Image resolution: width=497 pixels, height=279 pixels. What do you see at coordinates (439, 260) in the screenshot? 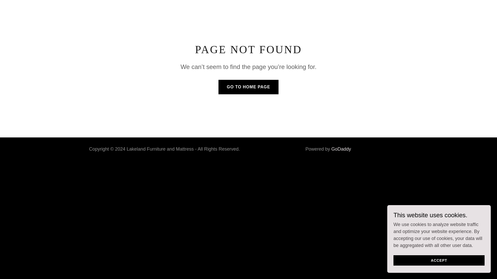
I see `ACCEPT` at bounding box center [439, 260].